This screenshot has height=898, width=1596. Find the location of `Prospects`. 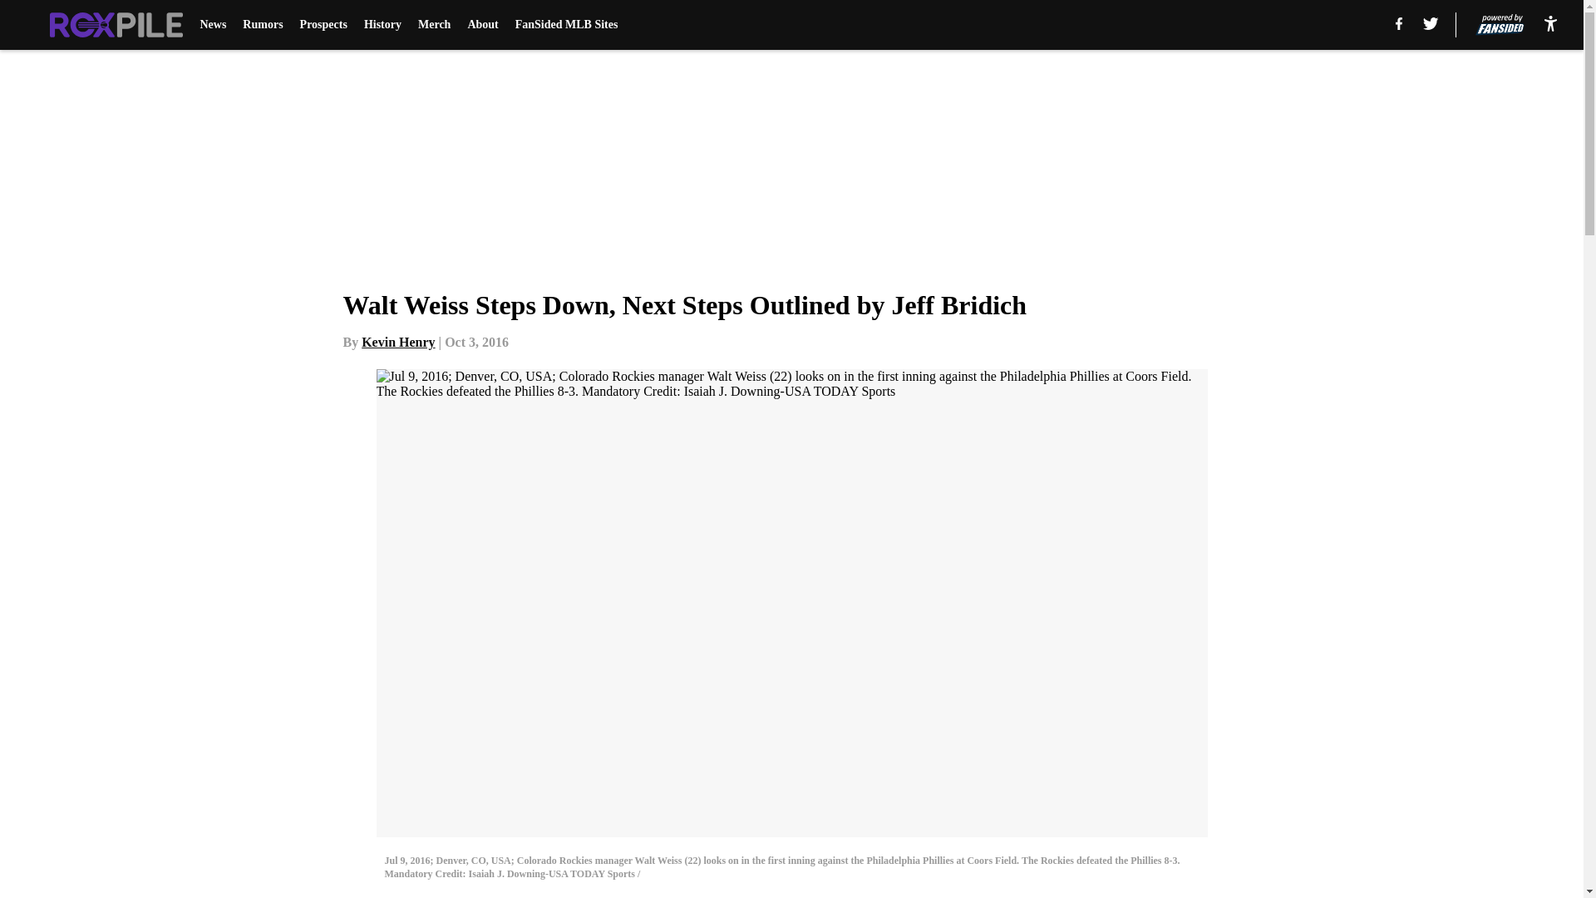

Prospects is located at coordinates (323, 25).